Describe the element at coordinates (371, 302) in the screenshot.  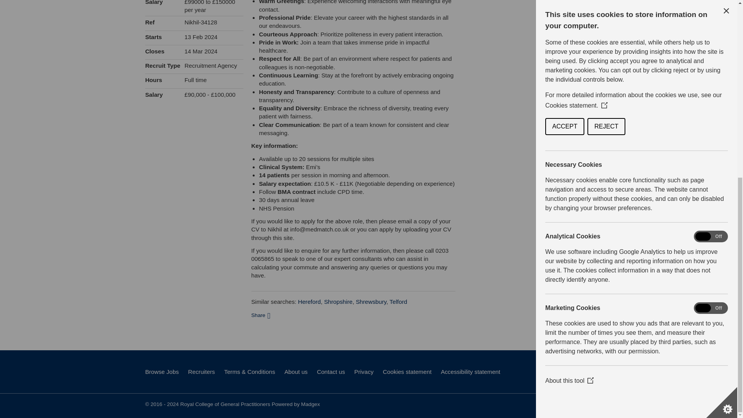
I see `Shrewsbury` at that location.